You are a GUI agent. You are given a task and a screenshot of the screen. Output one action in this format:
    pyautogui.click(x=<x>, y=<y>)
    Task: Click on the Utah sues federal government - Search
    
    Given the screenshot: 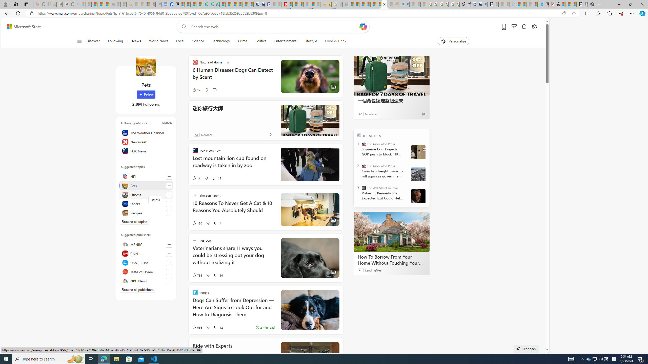 What is the action you would take?
    pyautogui.click(x=407, y=4)
    